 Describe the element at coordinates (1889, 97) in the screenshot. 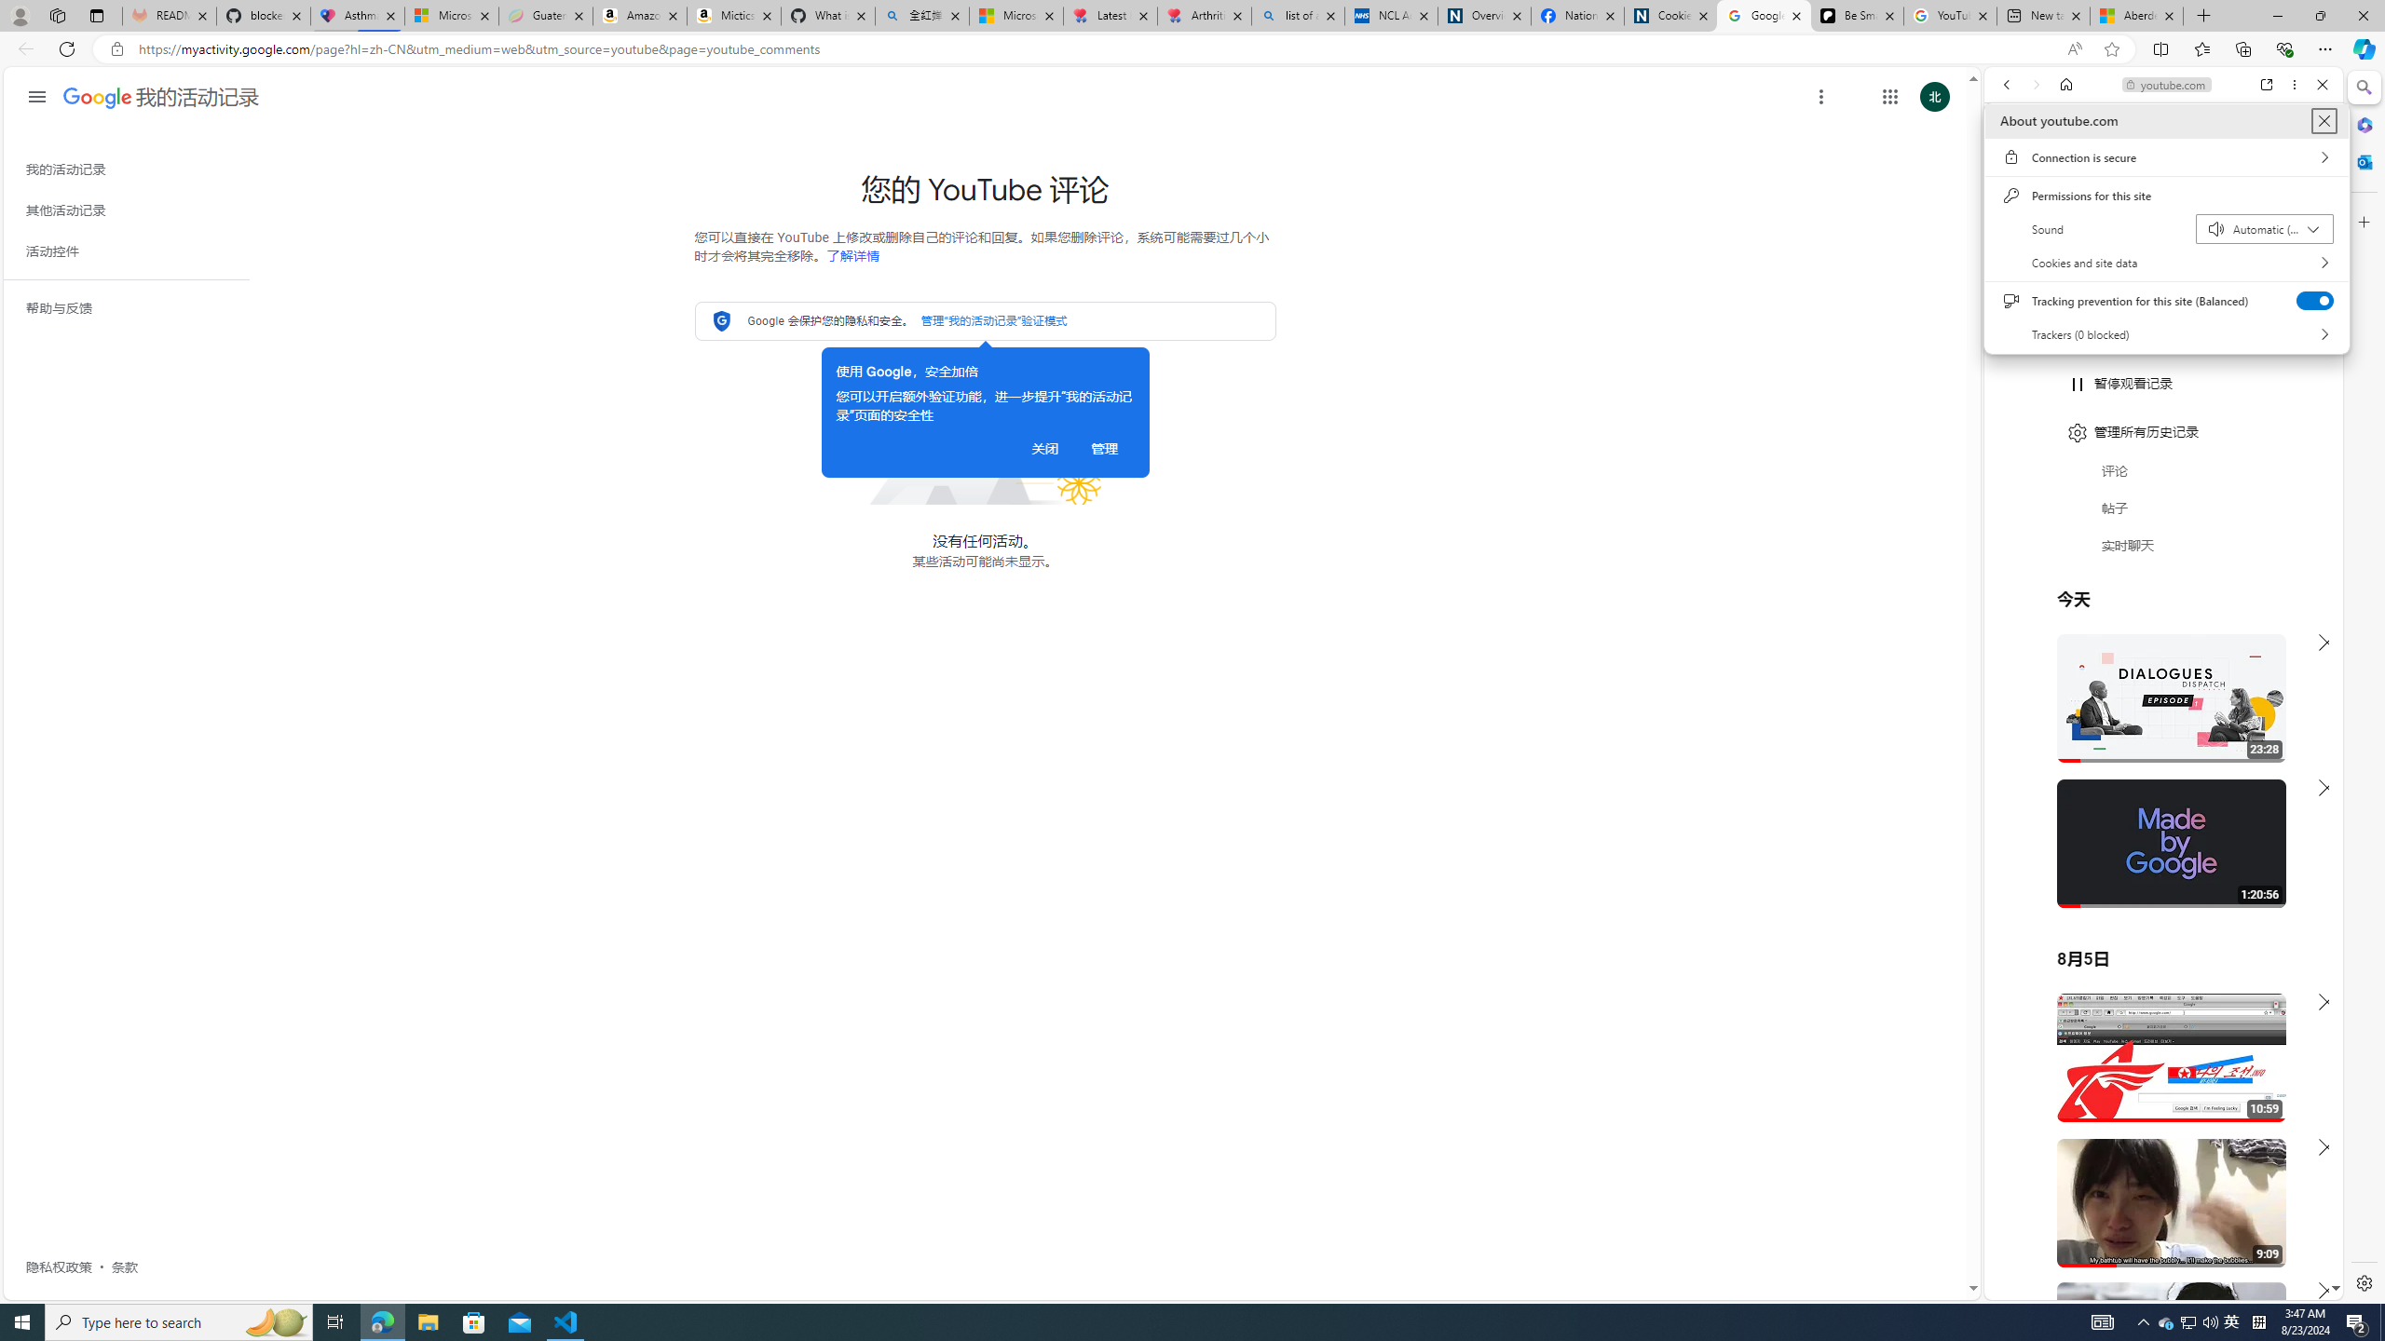

I see `Class: gb_E` at that location.